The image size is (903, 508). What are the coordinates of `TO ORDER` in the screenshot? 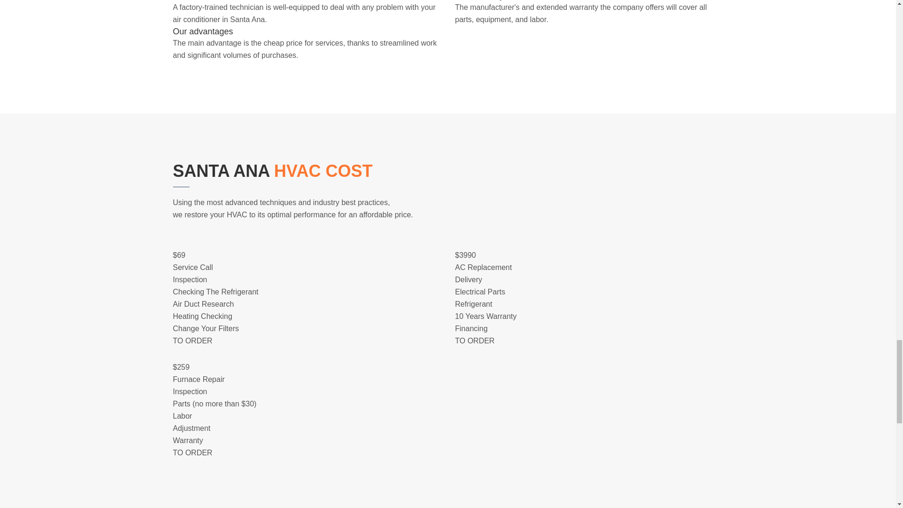 It's located at (475, 341).